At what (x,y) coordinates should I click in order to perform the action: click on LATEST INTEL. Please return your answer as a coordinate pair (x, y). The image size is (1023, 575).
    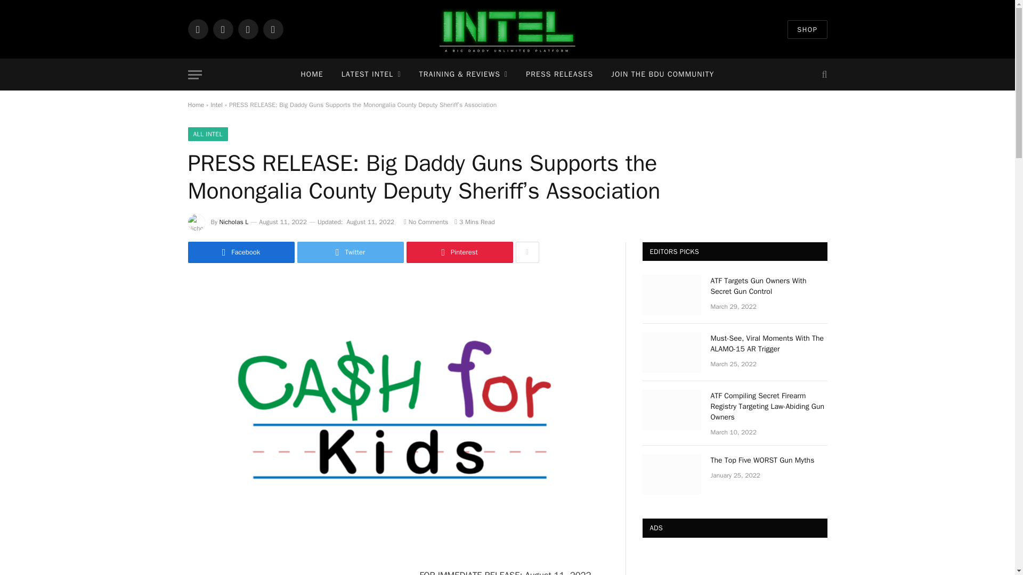
    Looking at the image, I should click on (371, 75).